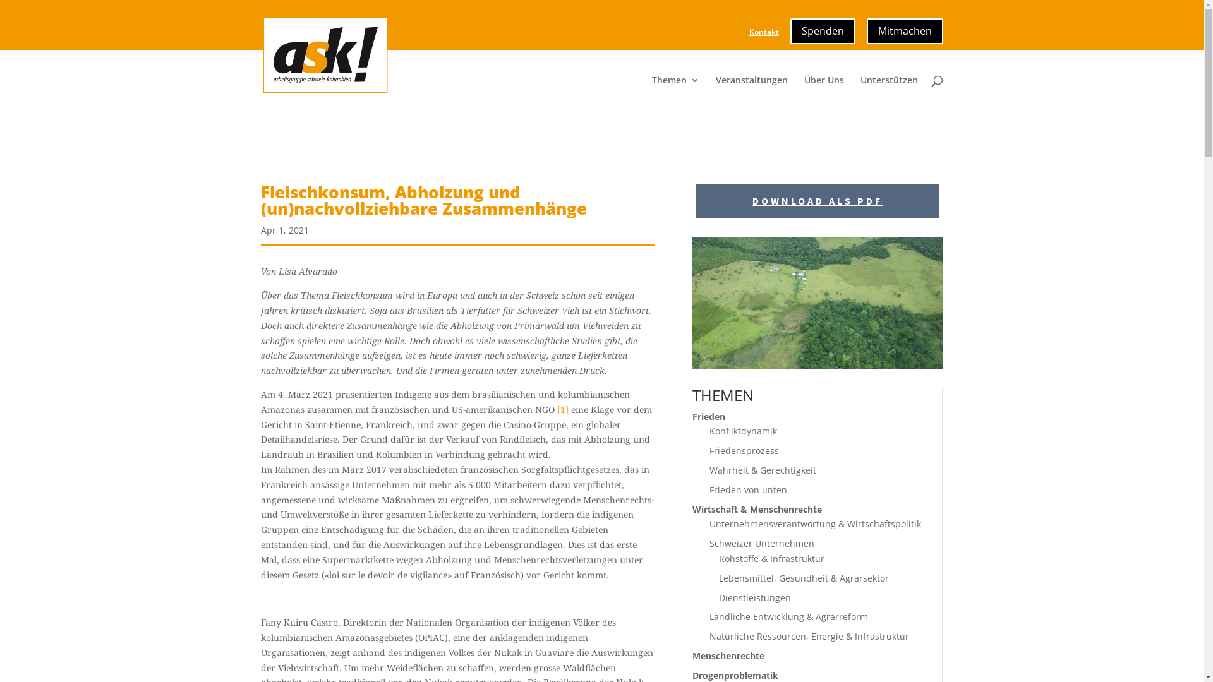 The height and width of the screenshot is (682, 1213). I want to click on Themen, so click(676, 93).